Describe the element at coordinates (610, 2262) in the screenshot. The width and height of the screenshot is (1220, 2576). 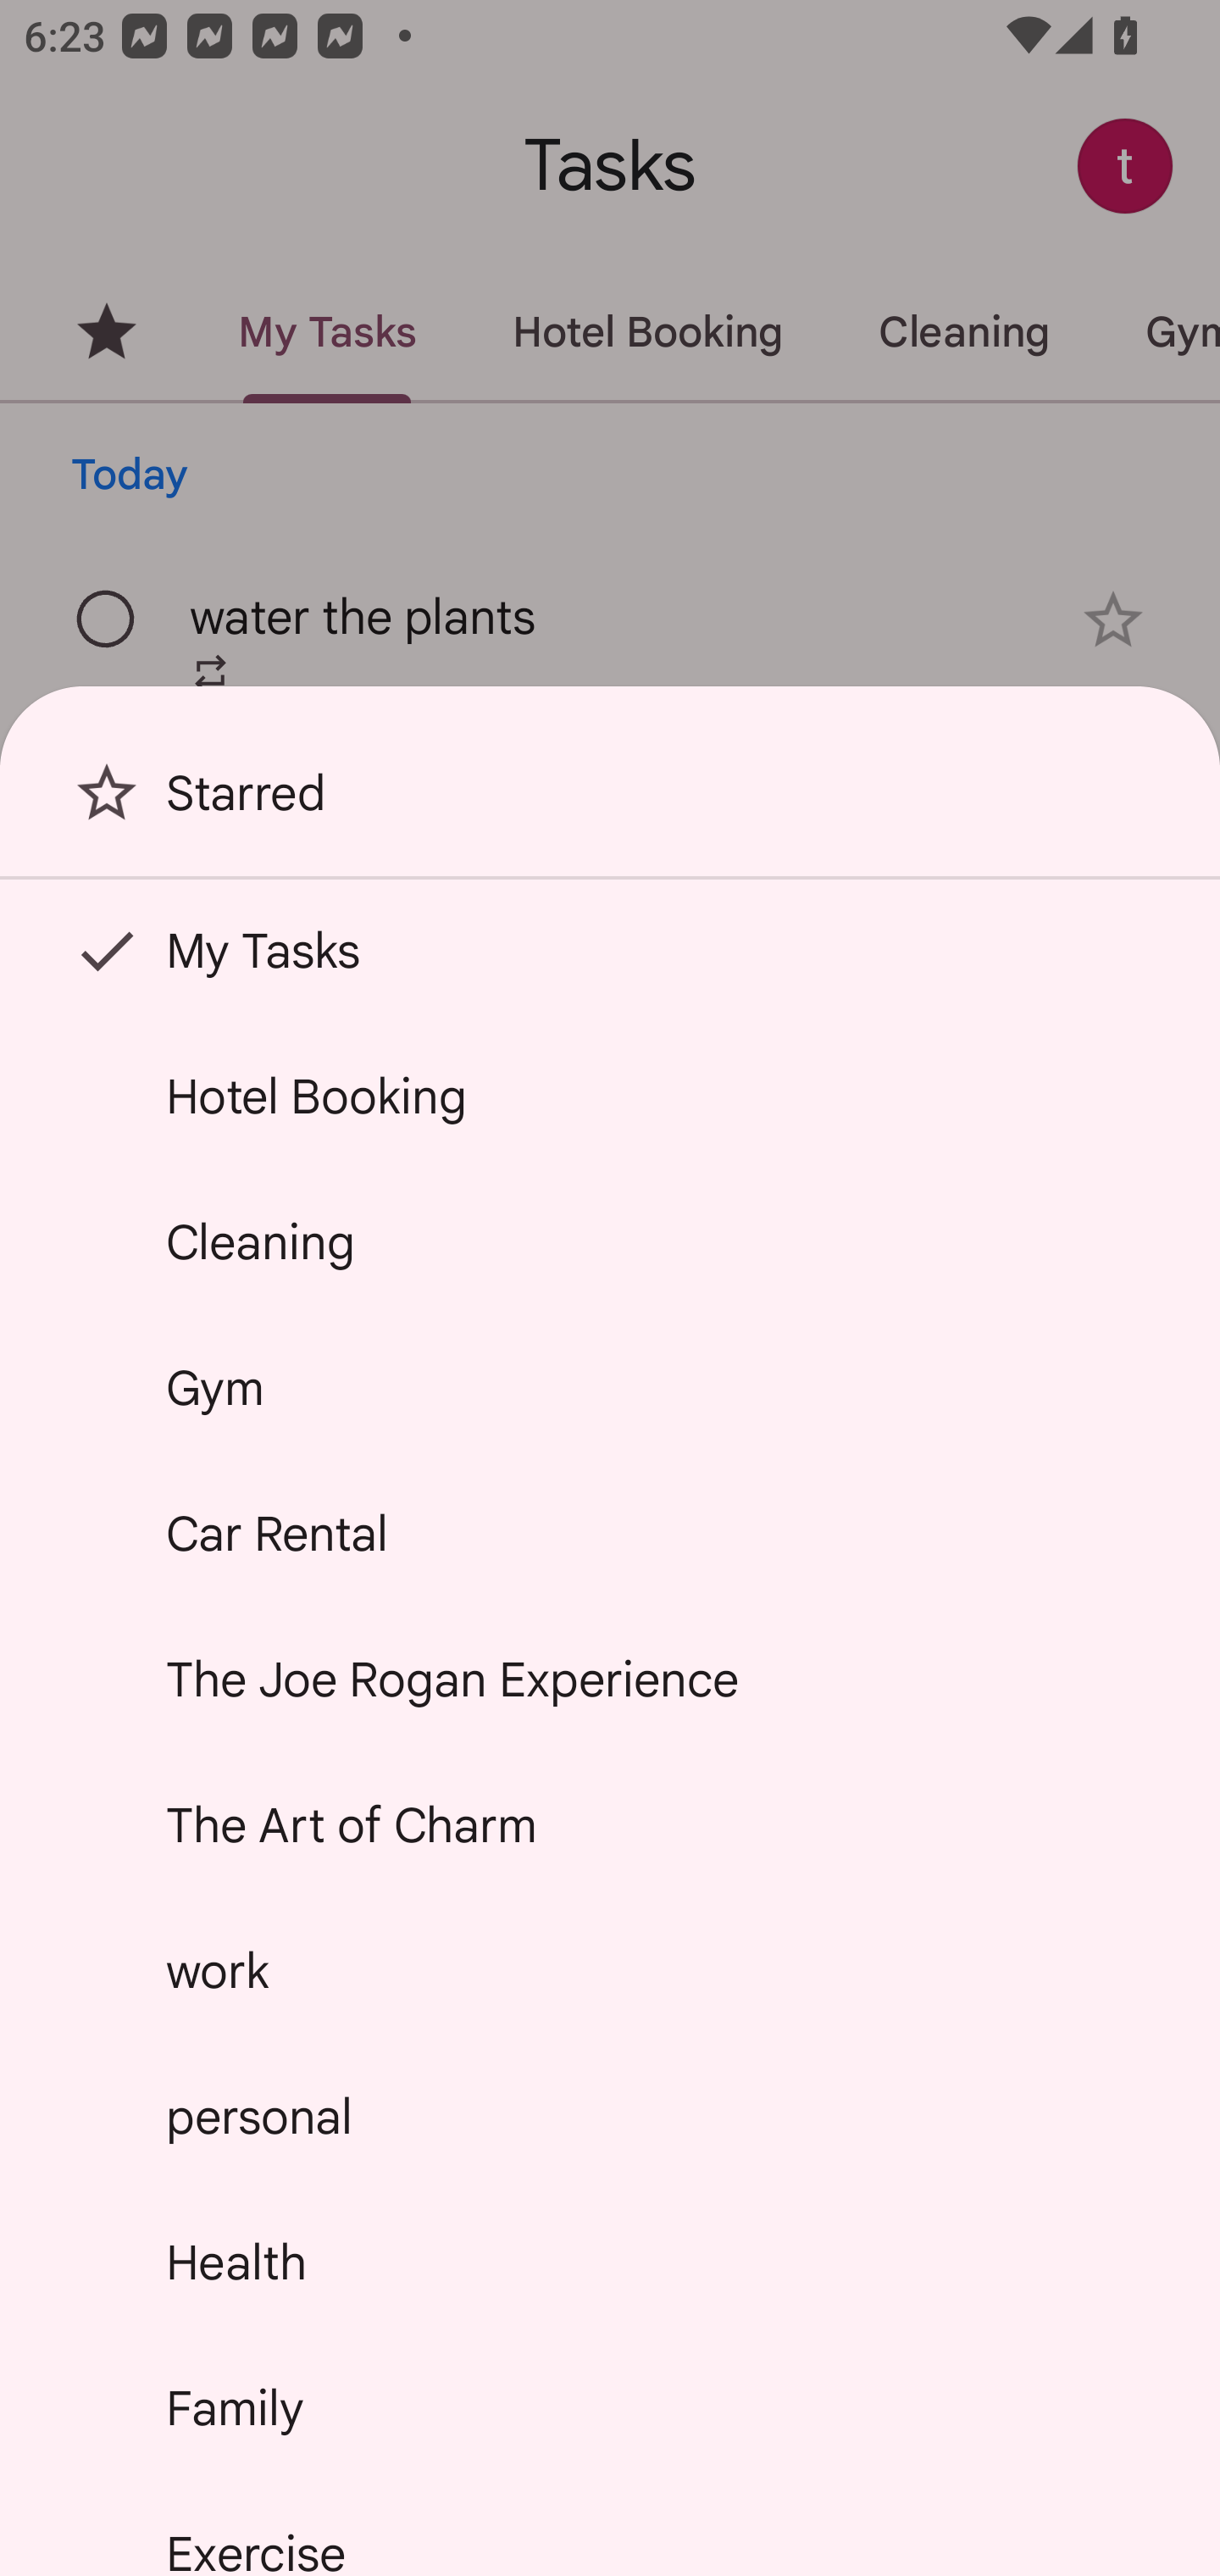
I see `Health` at that location.